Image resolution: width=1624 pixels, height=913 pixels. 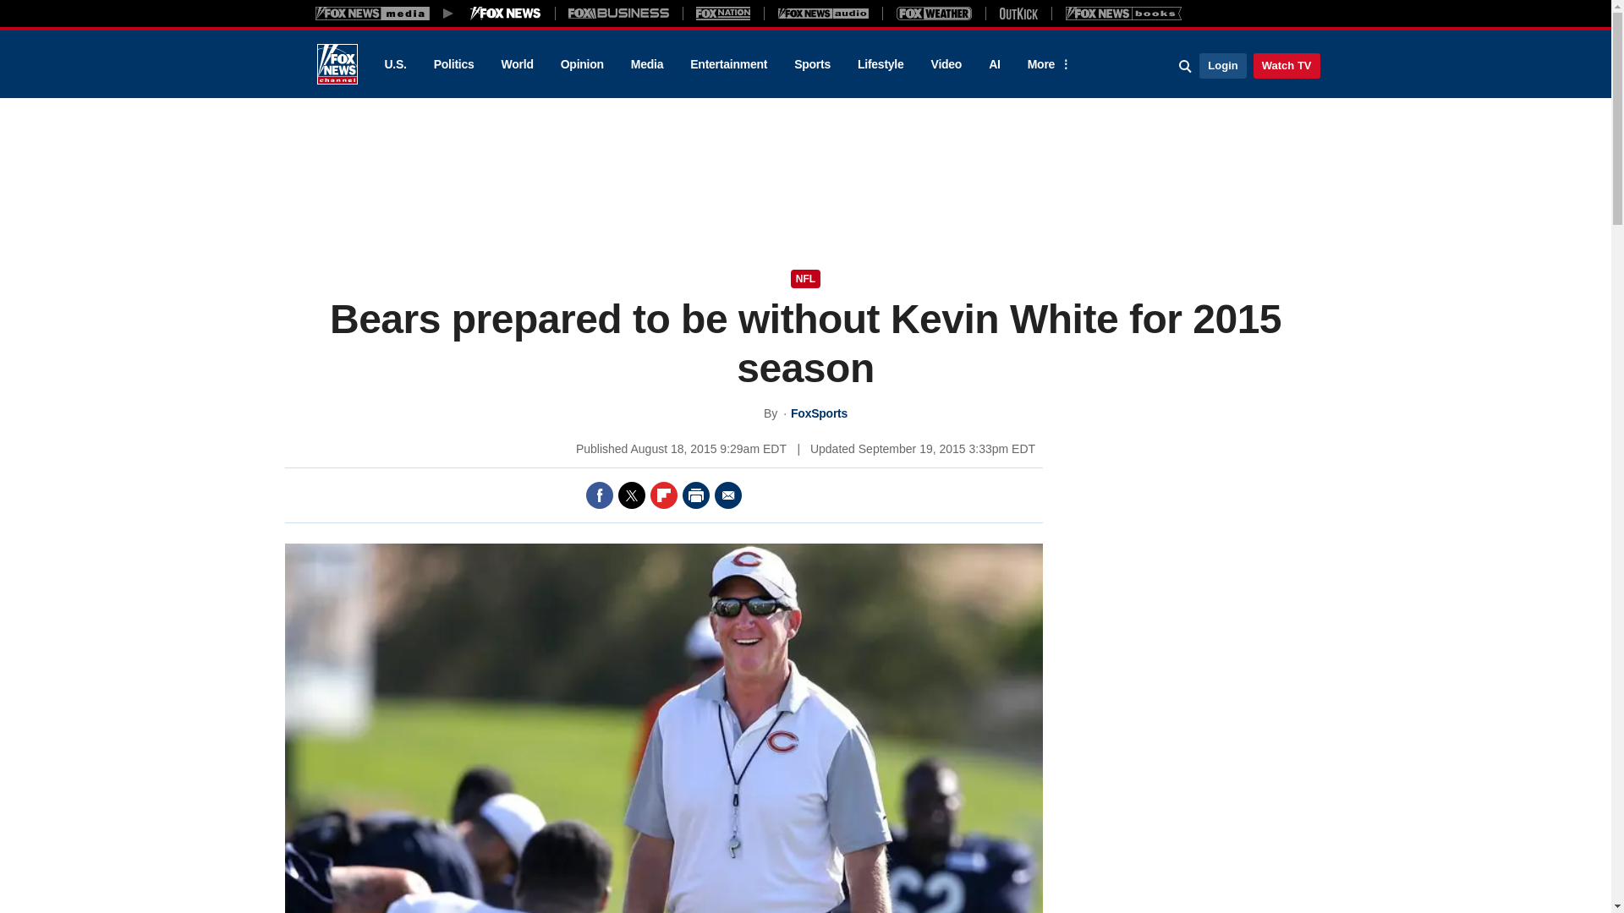 I want to click on Fox News, so click(x=337, y=64).